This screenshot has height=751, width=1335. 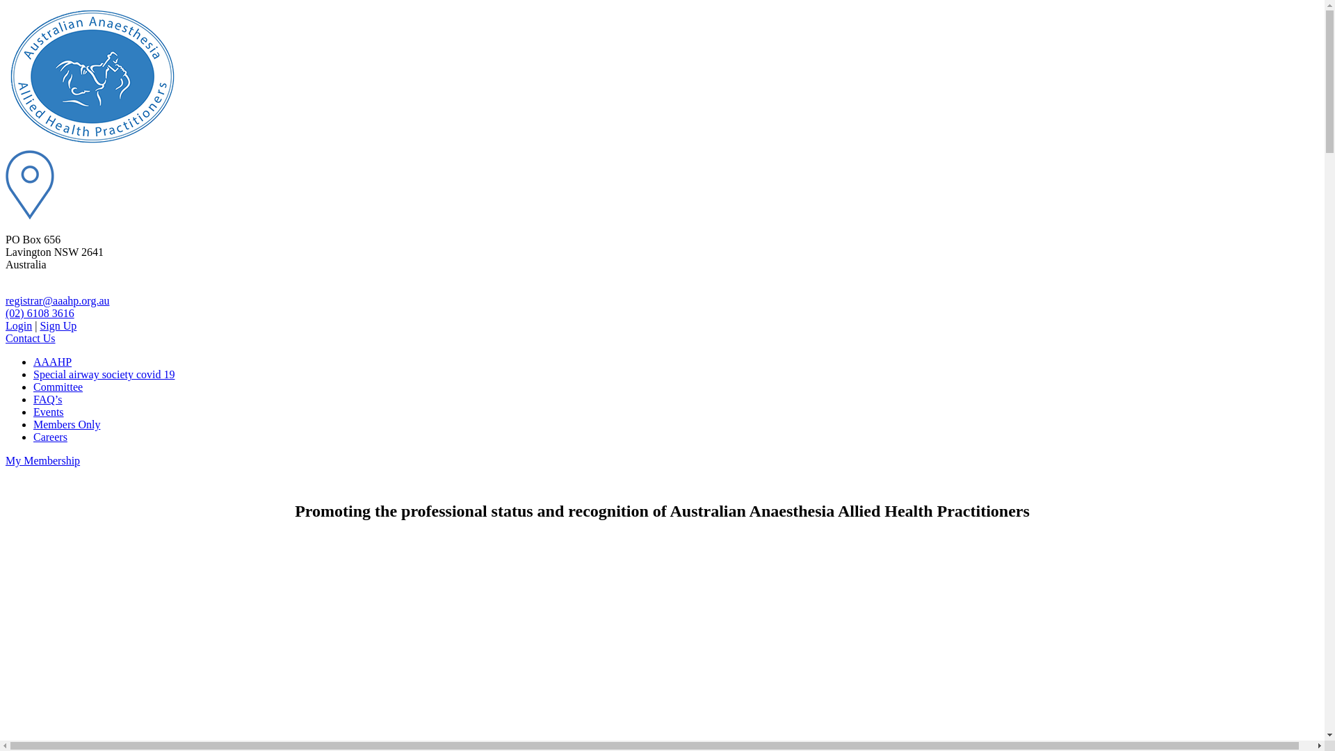 What do you see at coordinates (31, 338) in the screenshot?
I see `Contact Us` at bounding box center [31, 338].